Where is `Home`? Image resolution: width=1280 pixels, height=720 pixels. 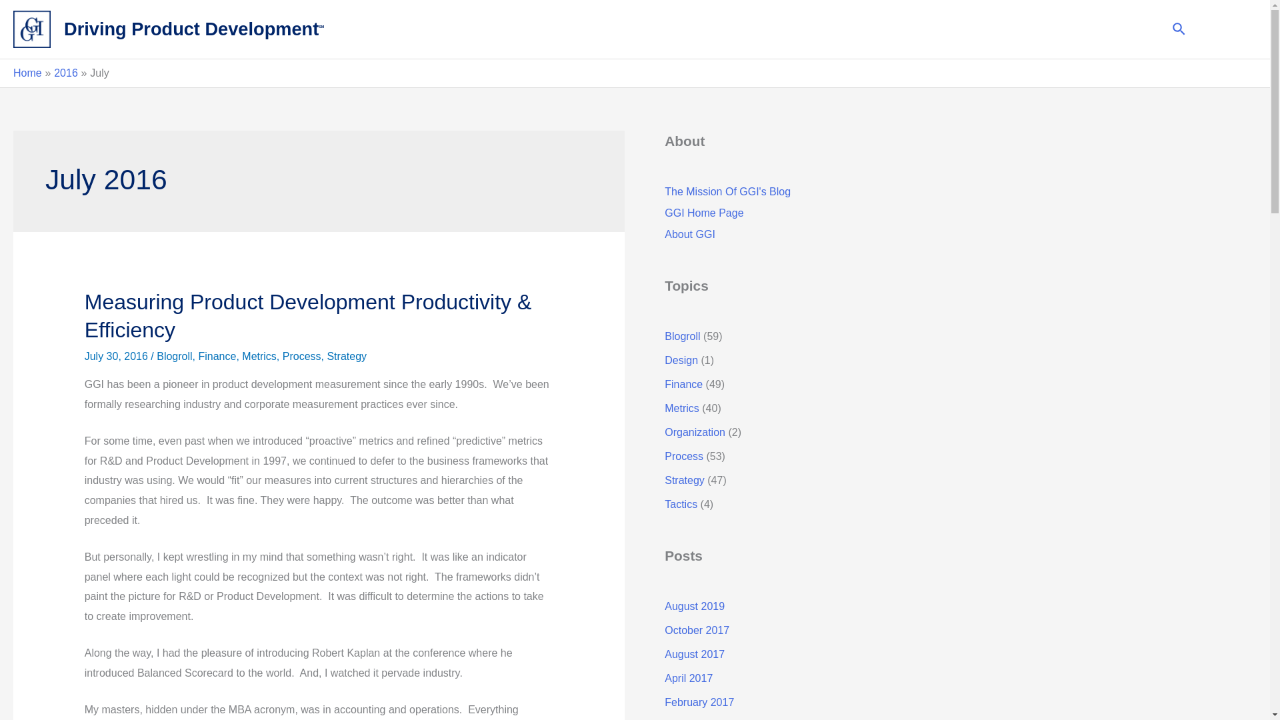 Home is located at coordinates (27, 73).